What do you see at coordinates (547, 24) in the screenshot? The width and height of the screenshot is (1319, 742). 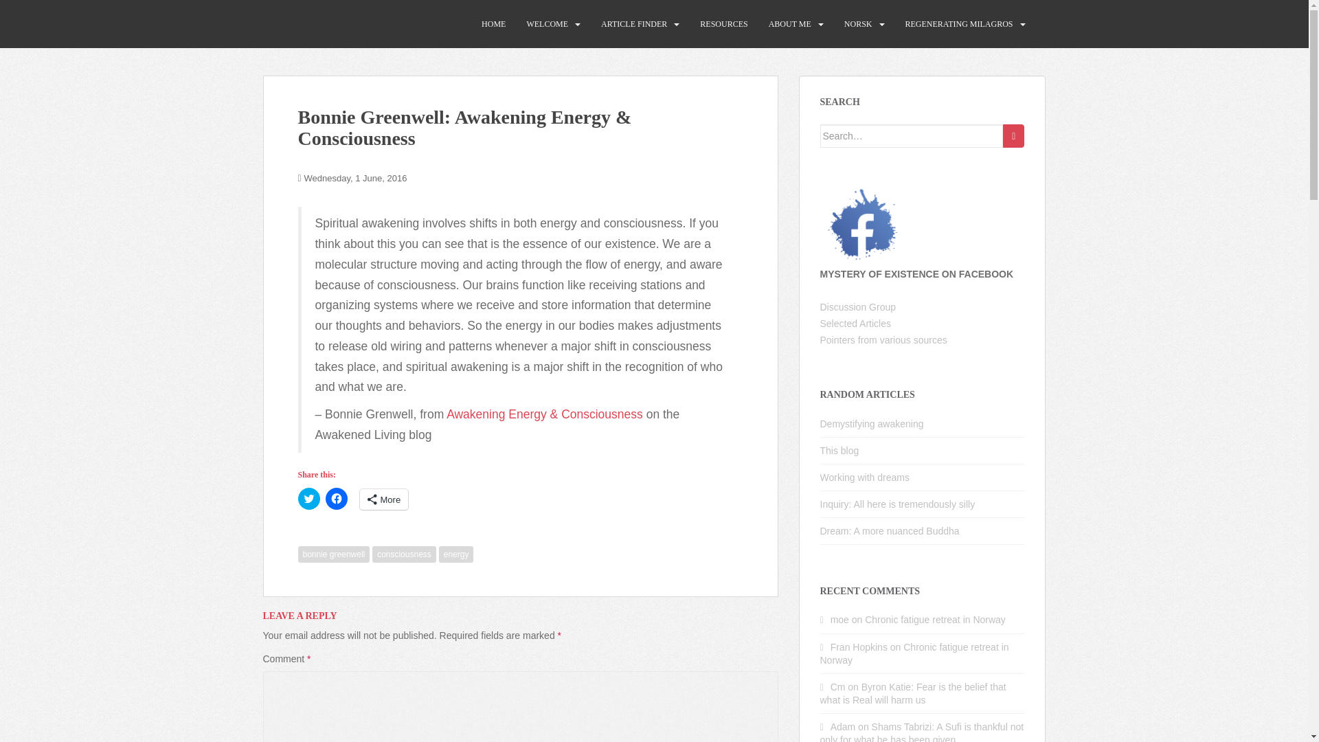 I see `WELCOME` at bounding box center [547, 24].